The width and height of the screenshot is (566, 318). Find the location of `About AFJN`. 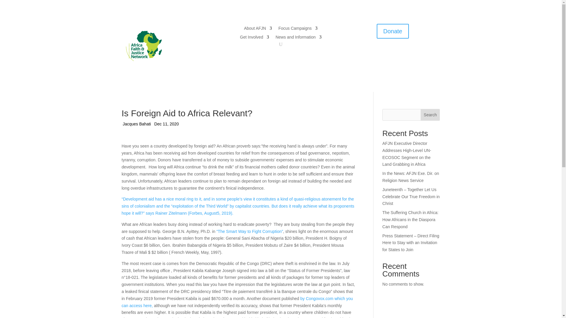

About AFJN is located at coordinates (258, 29).